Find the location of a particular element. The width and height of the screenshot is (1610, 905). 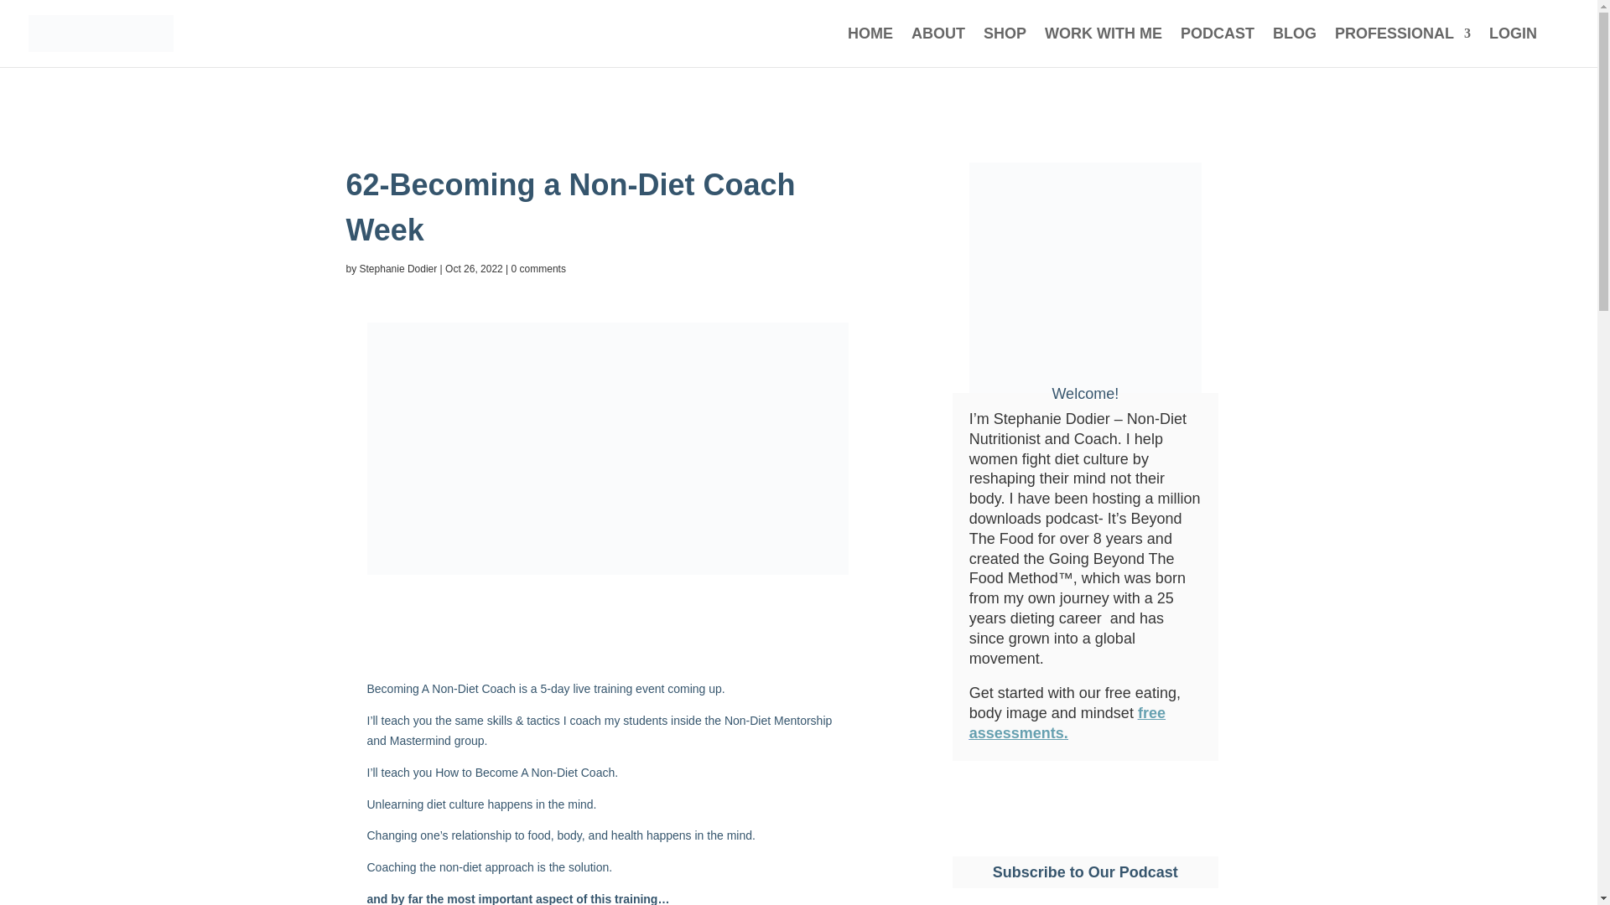

PROFESSIONAL is located at coordinates (1402, 47).